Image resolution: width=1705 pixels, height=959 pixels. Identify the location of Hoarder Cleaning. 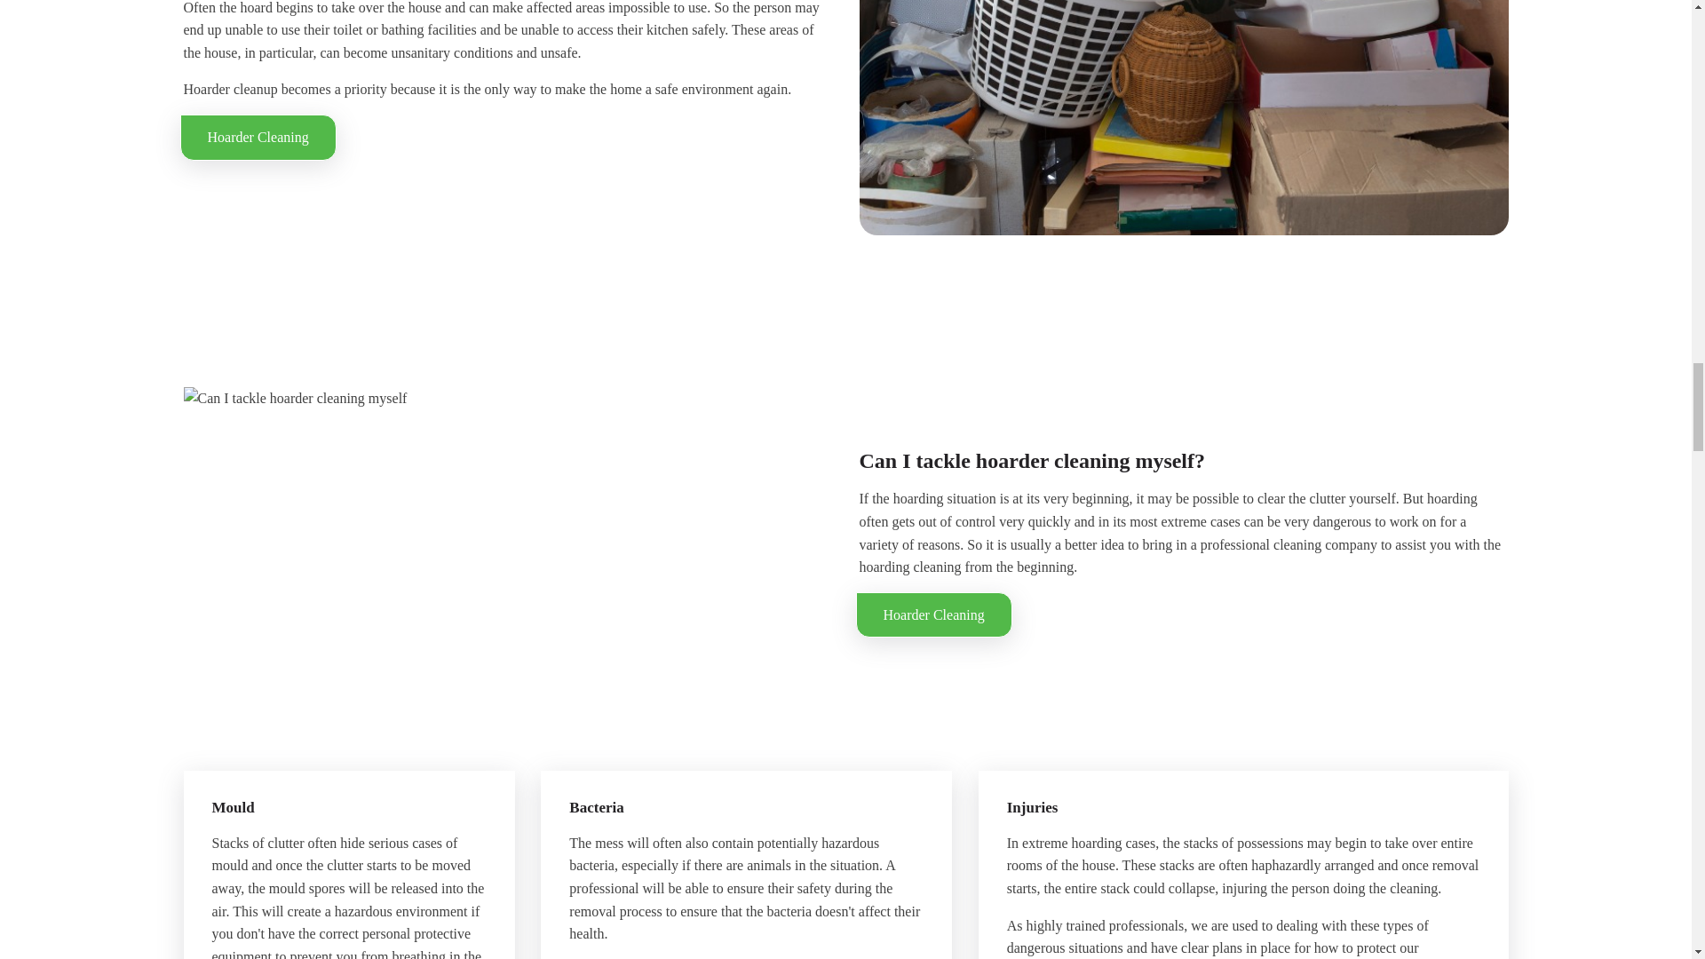
(258, 137).